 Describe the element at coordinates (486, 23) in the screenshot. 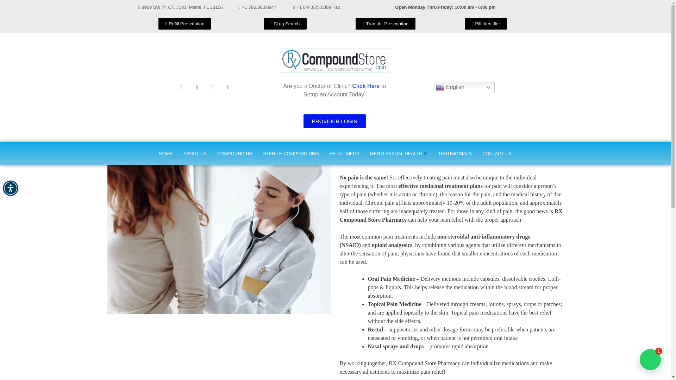

I see `Pill Identifier` at that location.